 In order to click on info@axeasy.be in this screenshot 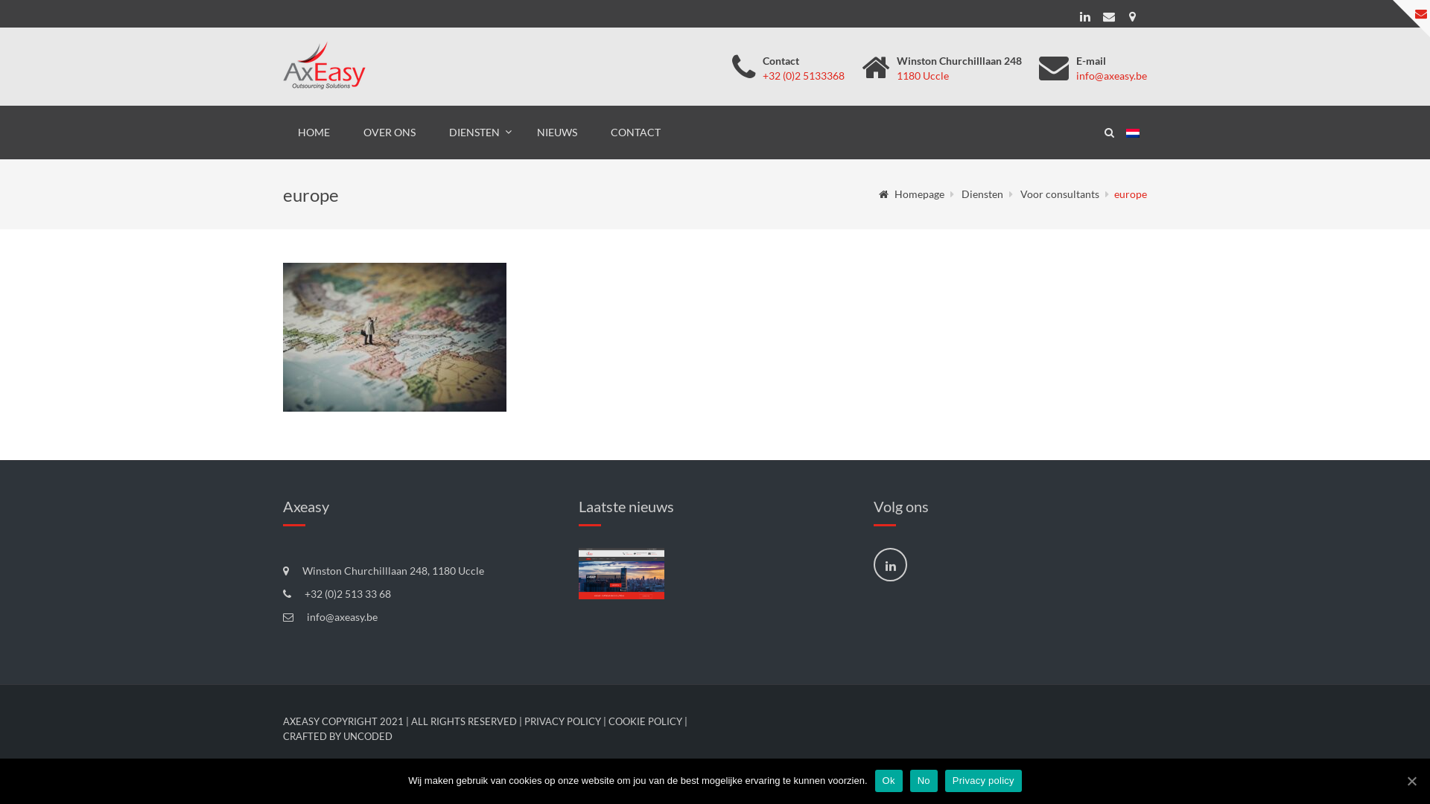, I will do `click(1111, 76)`.